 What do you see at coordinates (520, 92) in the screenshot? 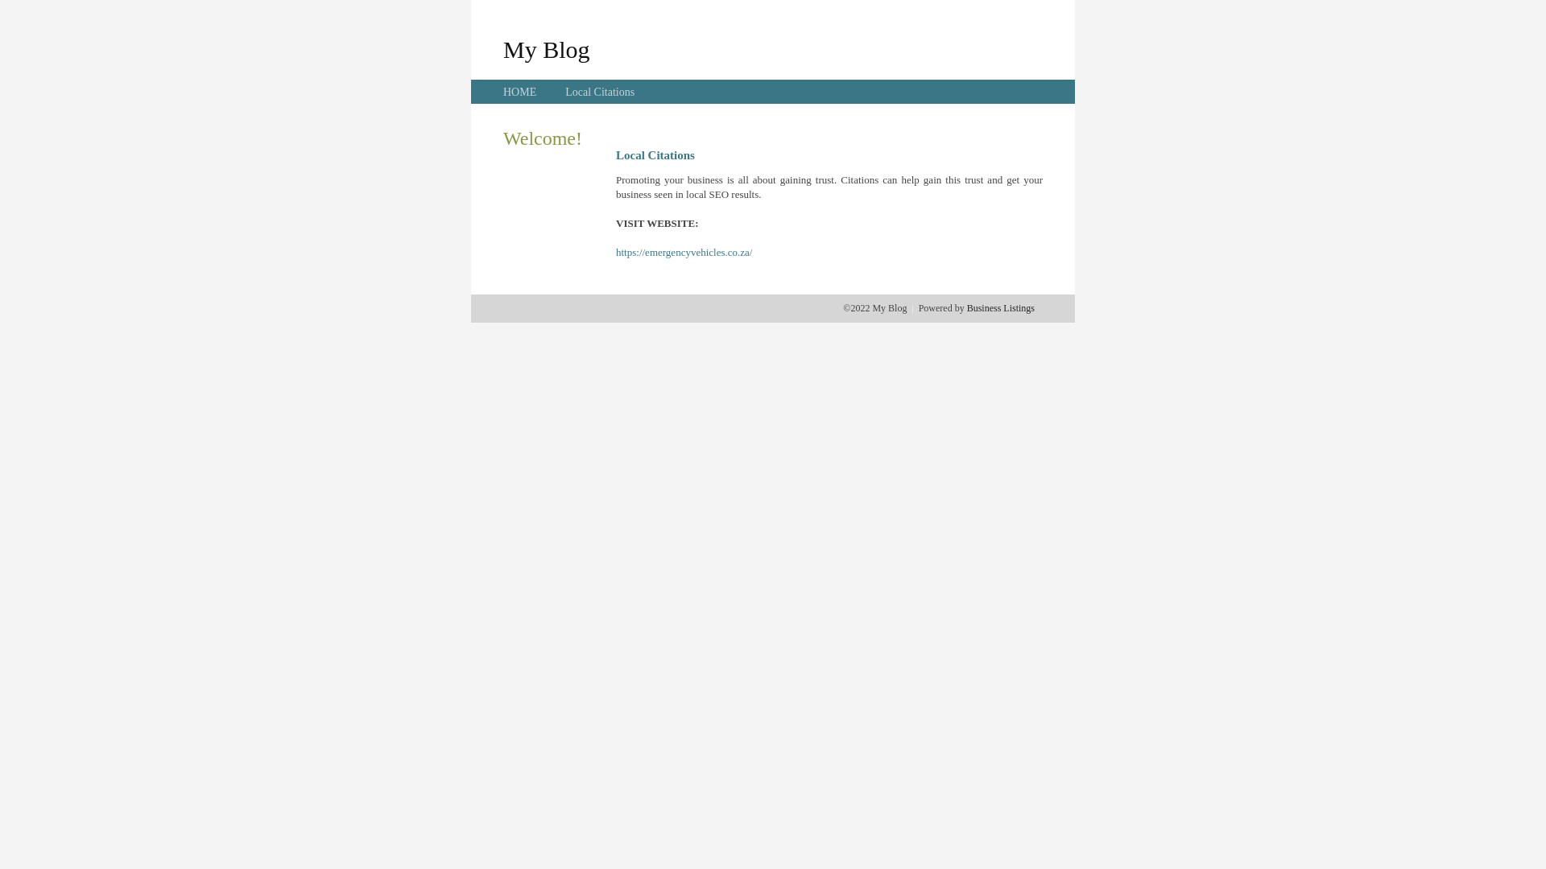
I see `HOME` at bounding box center [520, 92].